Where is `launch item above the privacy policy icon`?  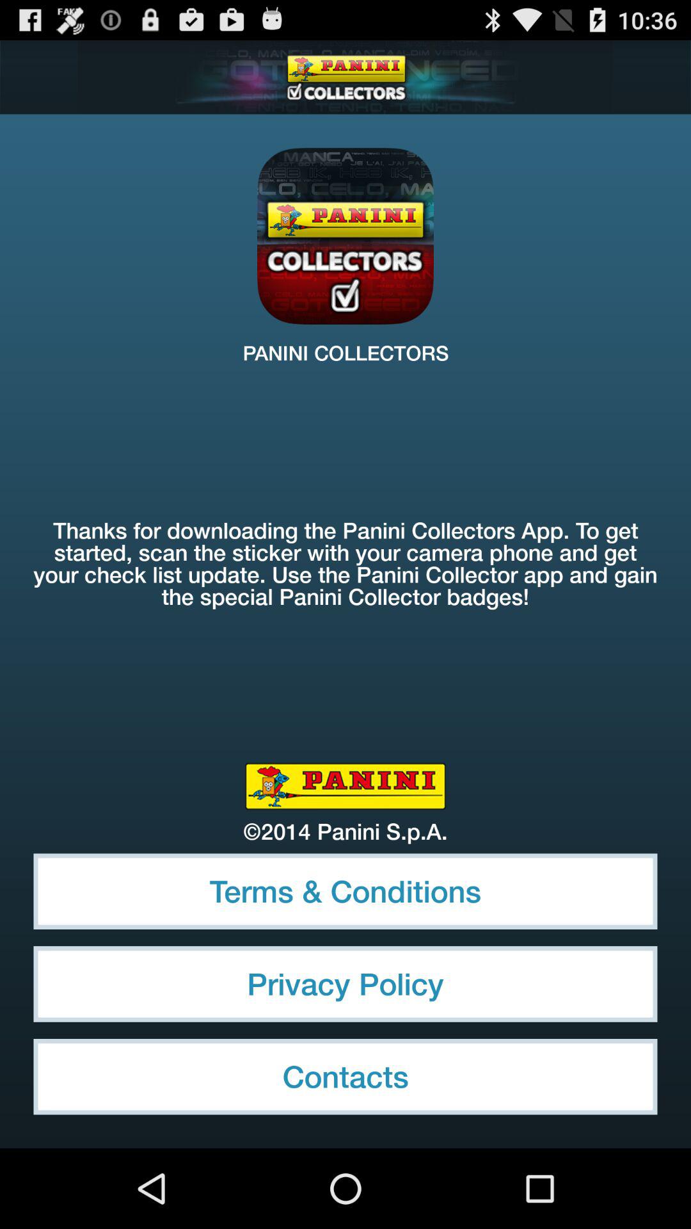 launch item above the privacy policy icon is located at coordinates (345, 891).